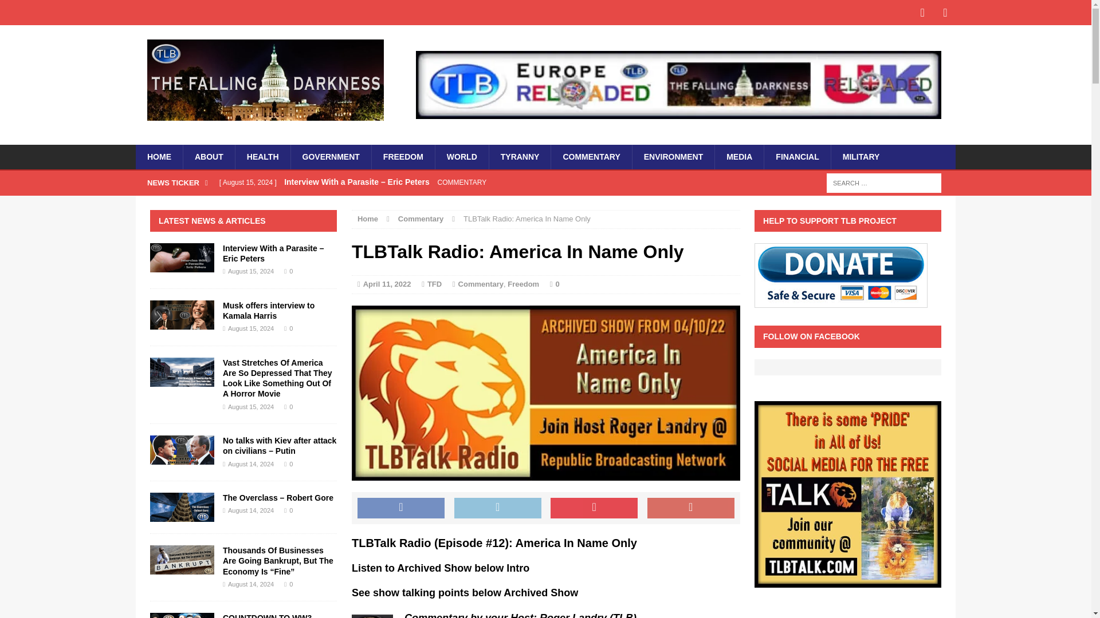  Describe the element at coordinates (519, 156) in the screenshot. I see `TYRANNY` at that location.